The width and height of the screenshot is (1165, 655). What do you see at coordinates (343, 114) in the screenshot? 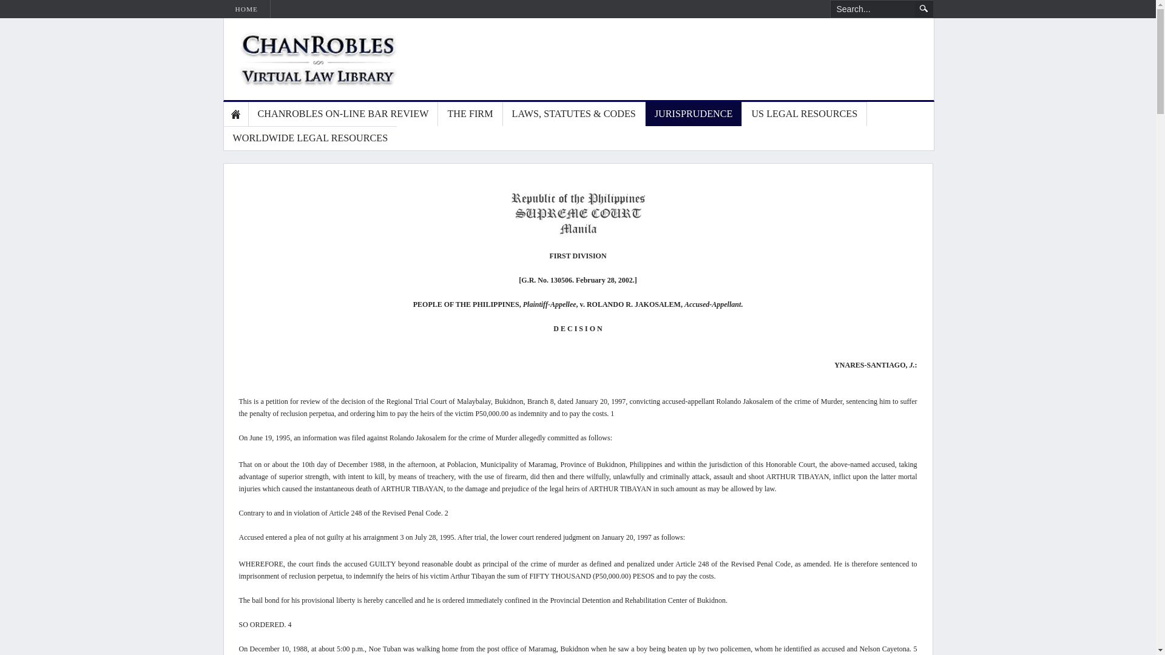
I see `ChanRobles On-Line Bar Review` at bounding box center [343, 114].